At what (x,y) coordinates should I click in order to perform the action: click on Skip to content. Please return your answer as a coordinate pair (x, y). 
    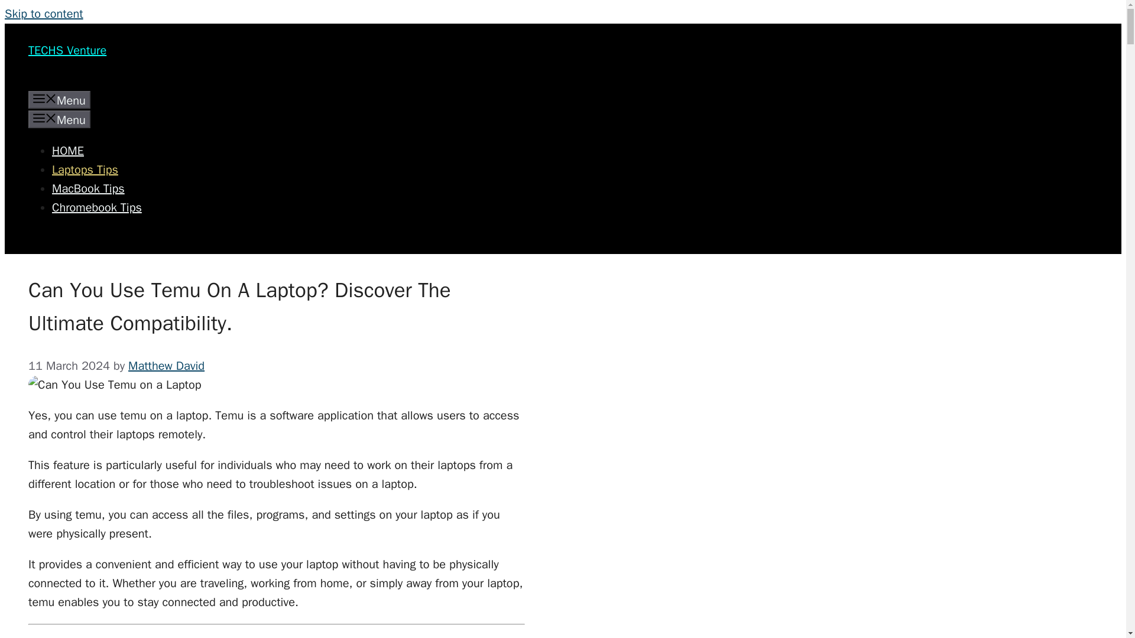
    Looking at the image, I should click on (44, 13).